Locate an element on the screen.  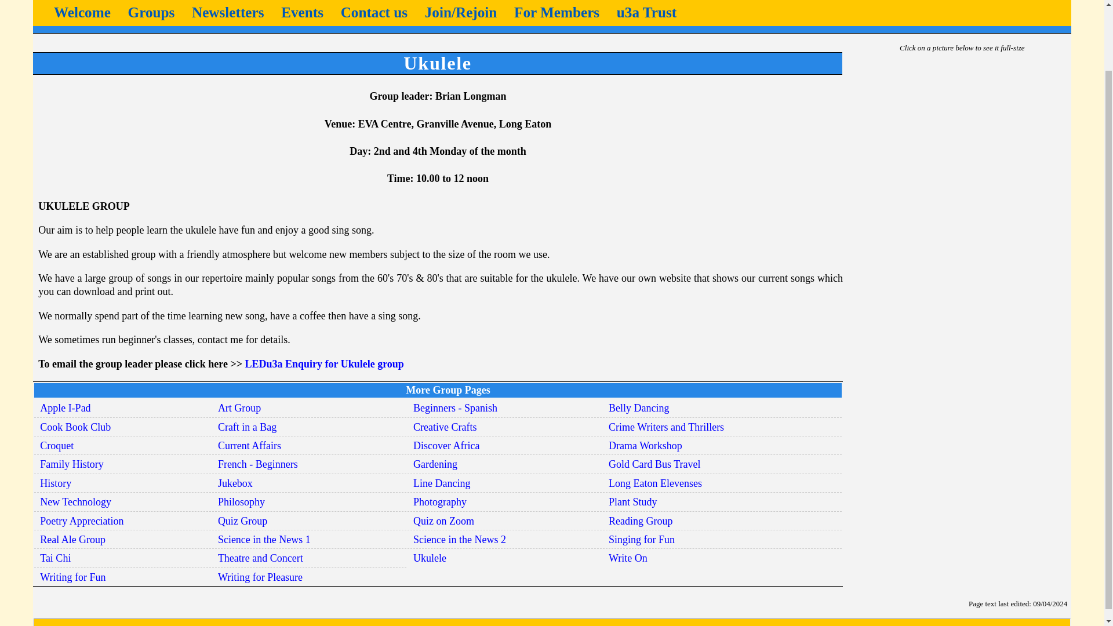
Real Ale Group is located at coordinates (73, 539).